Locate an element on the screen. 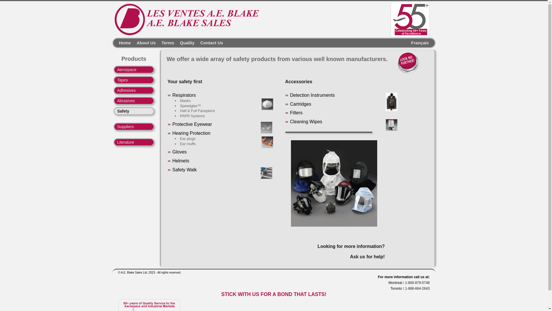 Image resolution: width=552 pixels, height=311 pixels. 50 years of Excellence is located at coordinates (410, 20).